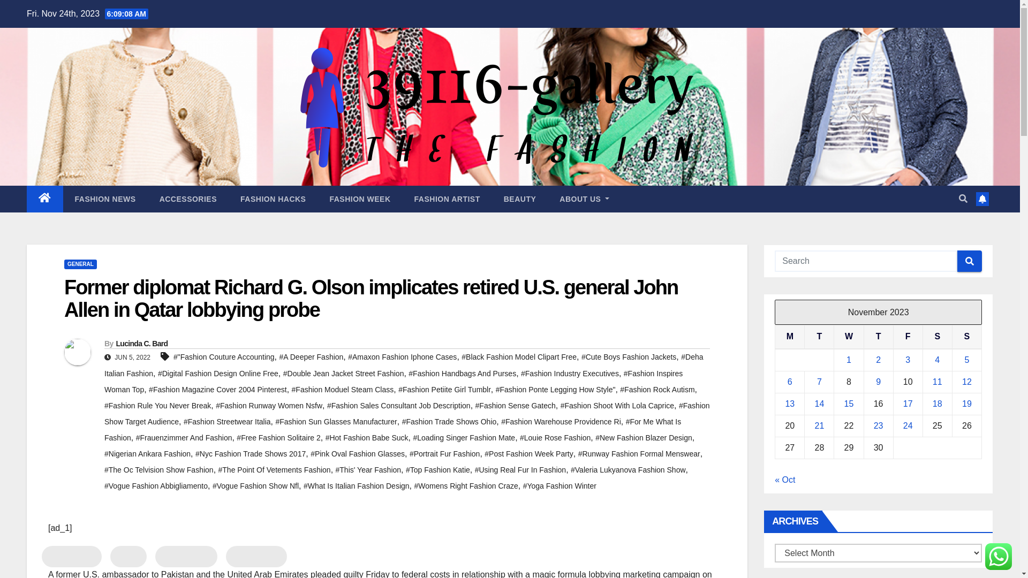 The height and width of the screenshot is (578, 1028). I want to click on #Fashion Sales Consultant Job Description, so click(399, 406).